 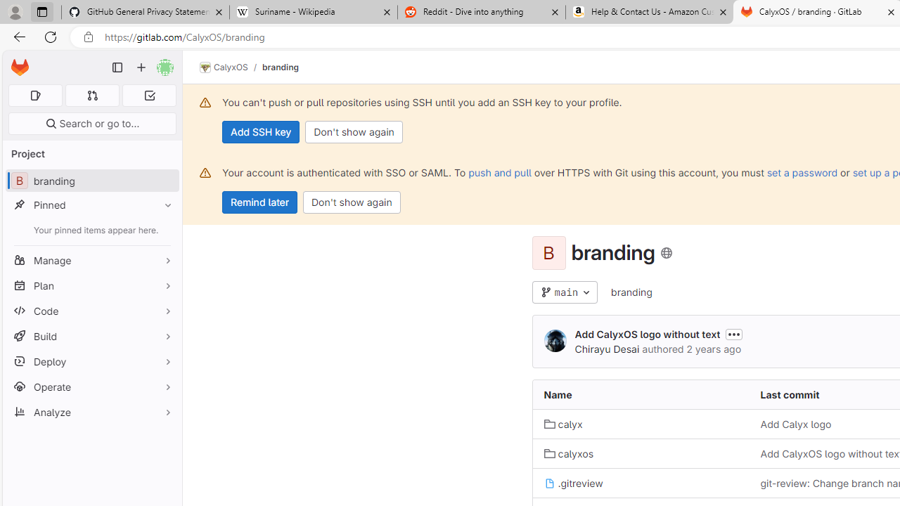 I want to click on Remind later, so click(x=260, y=202).